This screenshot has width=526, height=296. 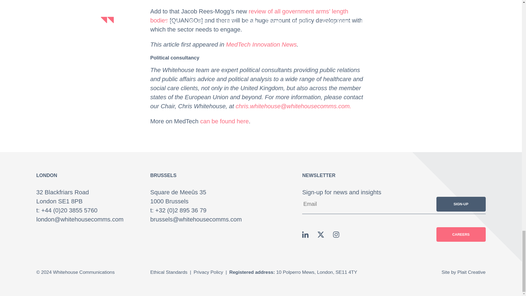 I want to click on MedTech Innovation News, so click(x=261, y=44).